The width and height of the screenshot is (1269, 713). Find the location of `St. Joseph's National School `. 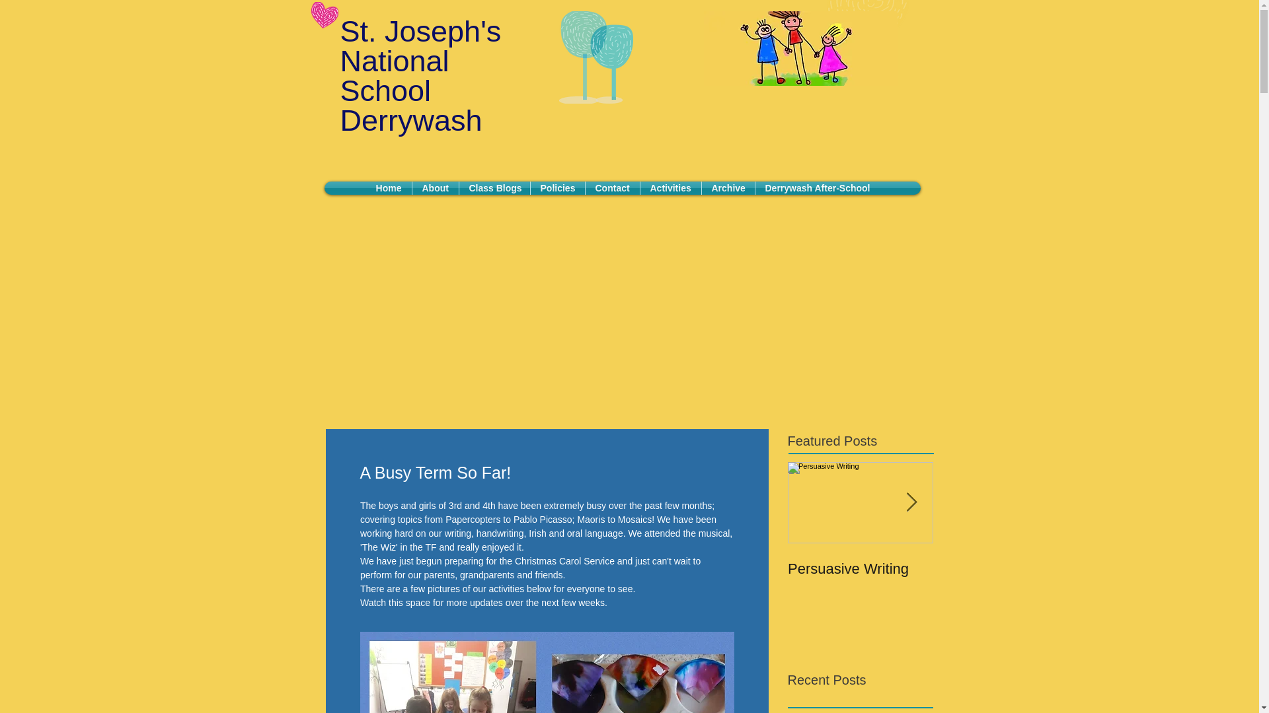

St. Joseph's National School  is located at coordinates (420, 61).